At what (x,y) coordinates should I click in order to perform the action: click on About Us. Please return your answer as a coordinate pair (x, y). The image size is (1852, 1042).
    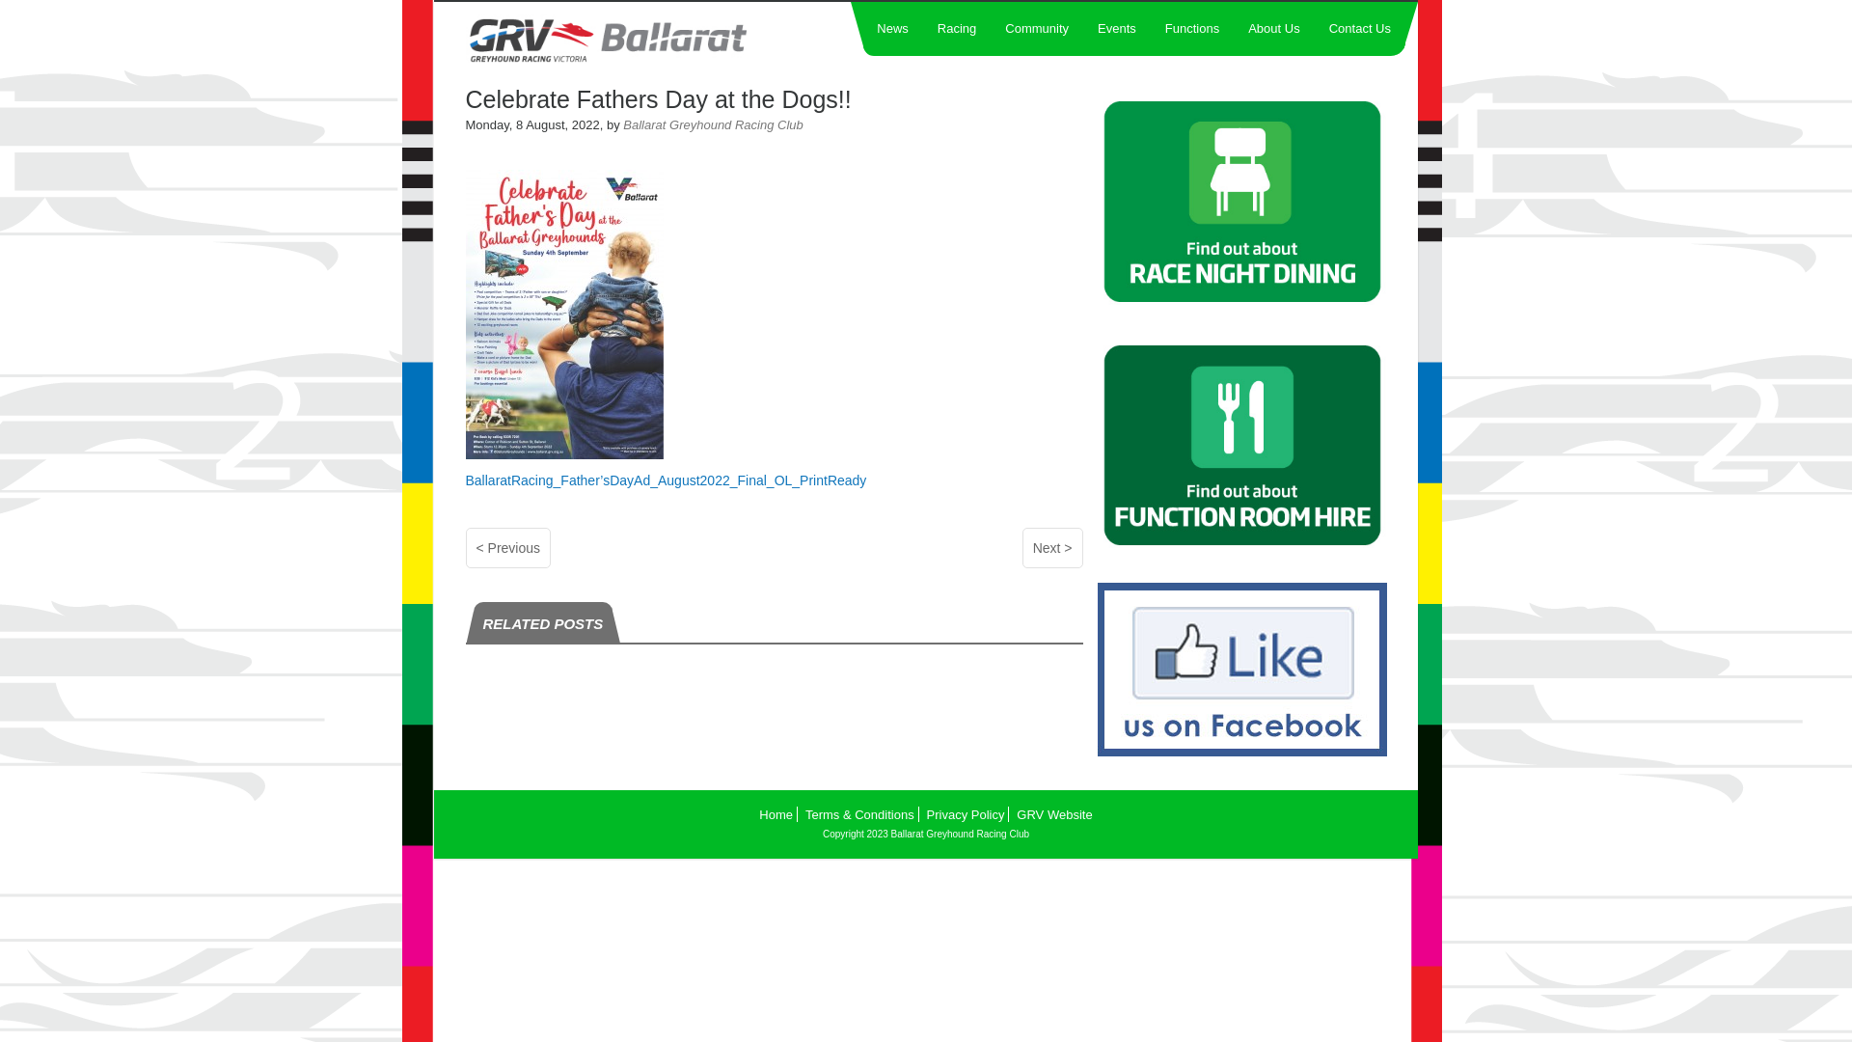
    Looking at the image, I should click on (1273, 29).